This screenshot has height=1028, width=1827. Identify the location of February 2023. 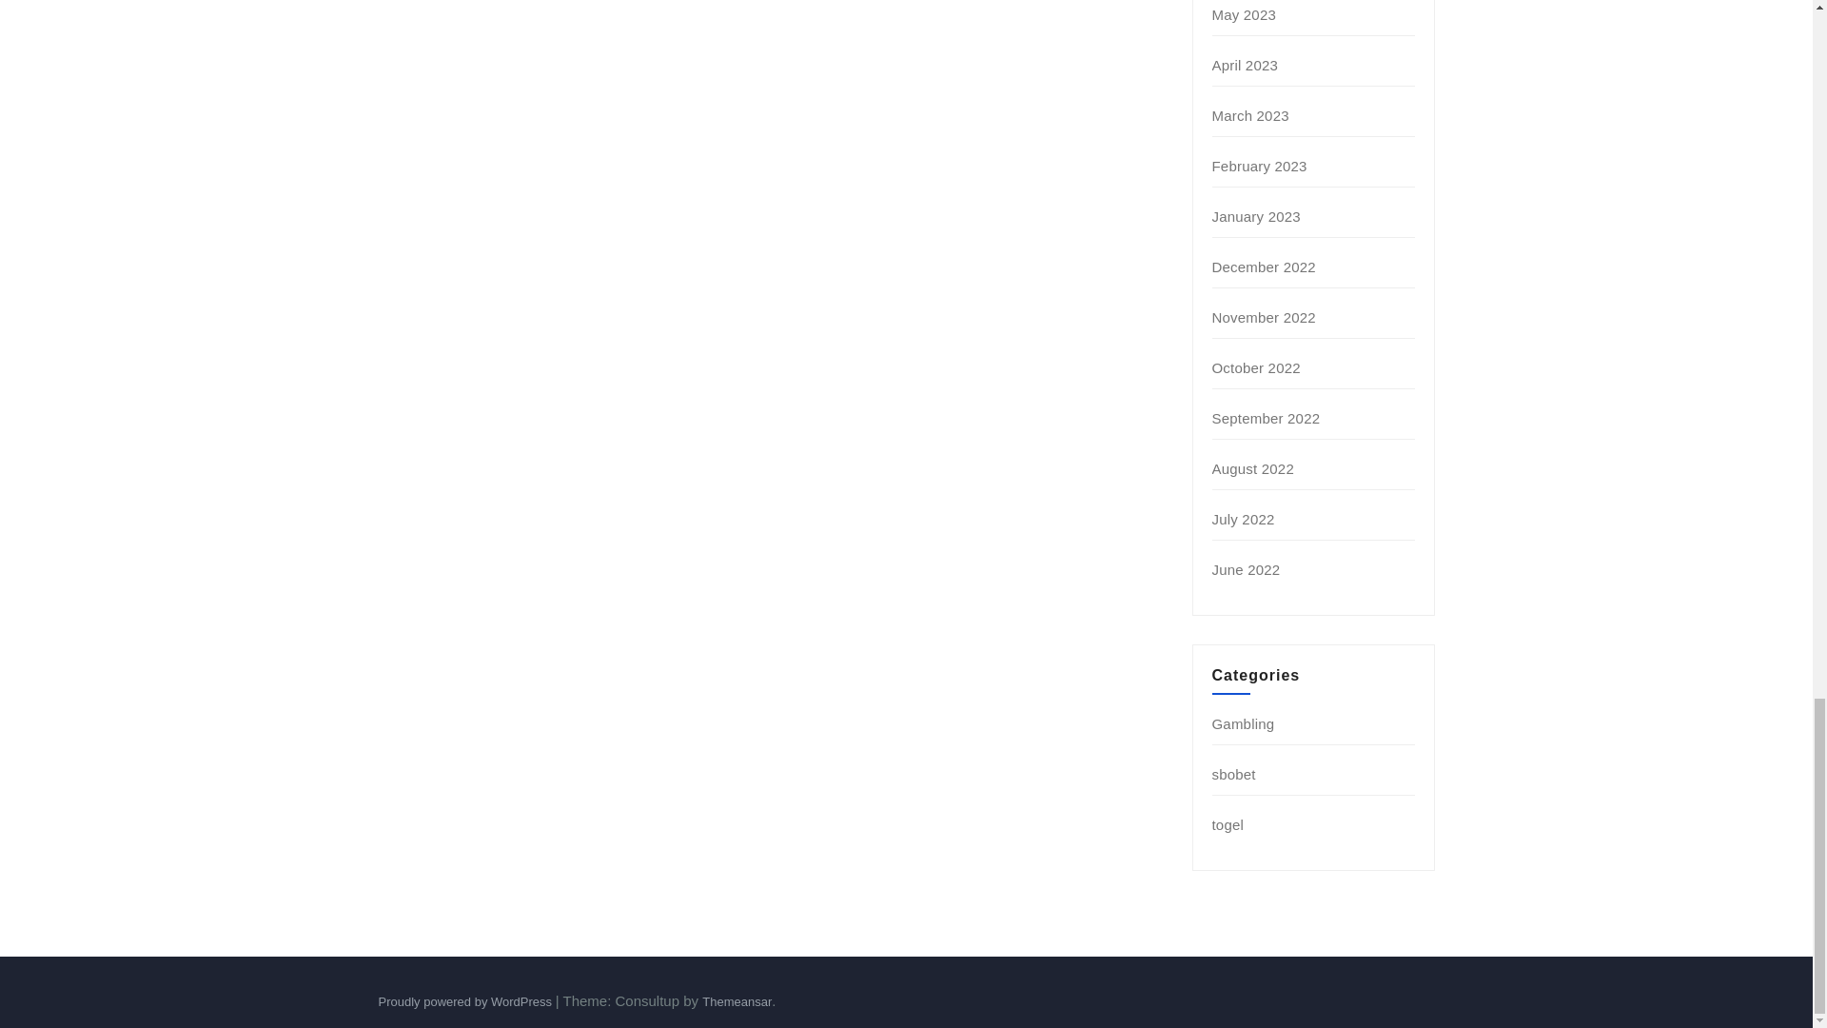
(1260, 166).